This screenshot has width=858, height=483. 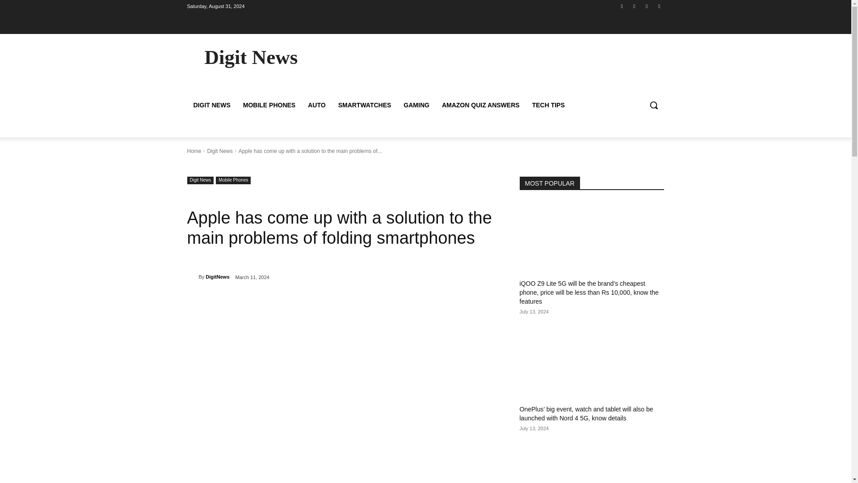 I want to click on TECH TIPS, so click(x=548, y=105).